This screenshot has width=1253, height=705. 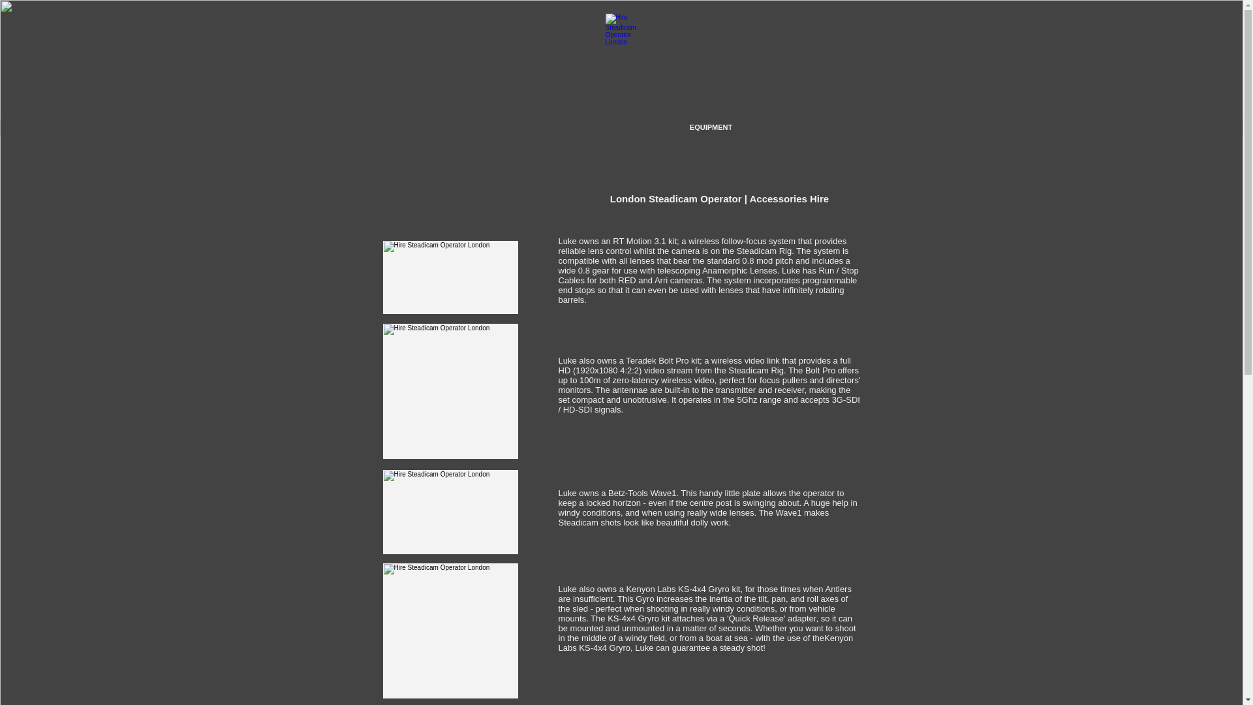 I want to click on Hire Steadicam Operator London, so click(x=449, y=391).